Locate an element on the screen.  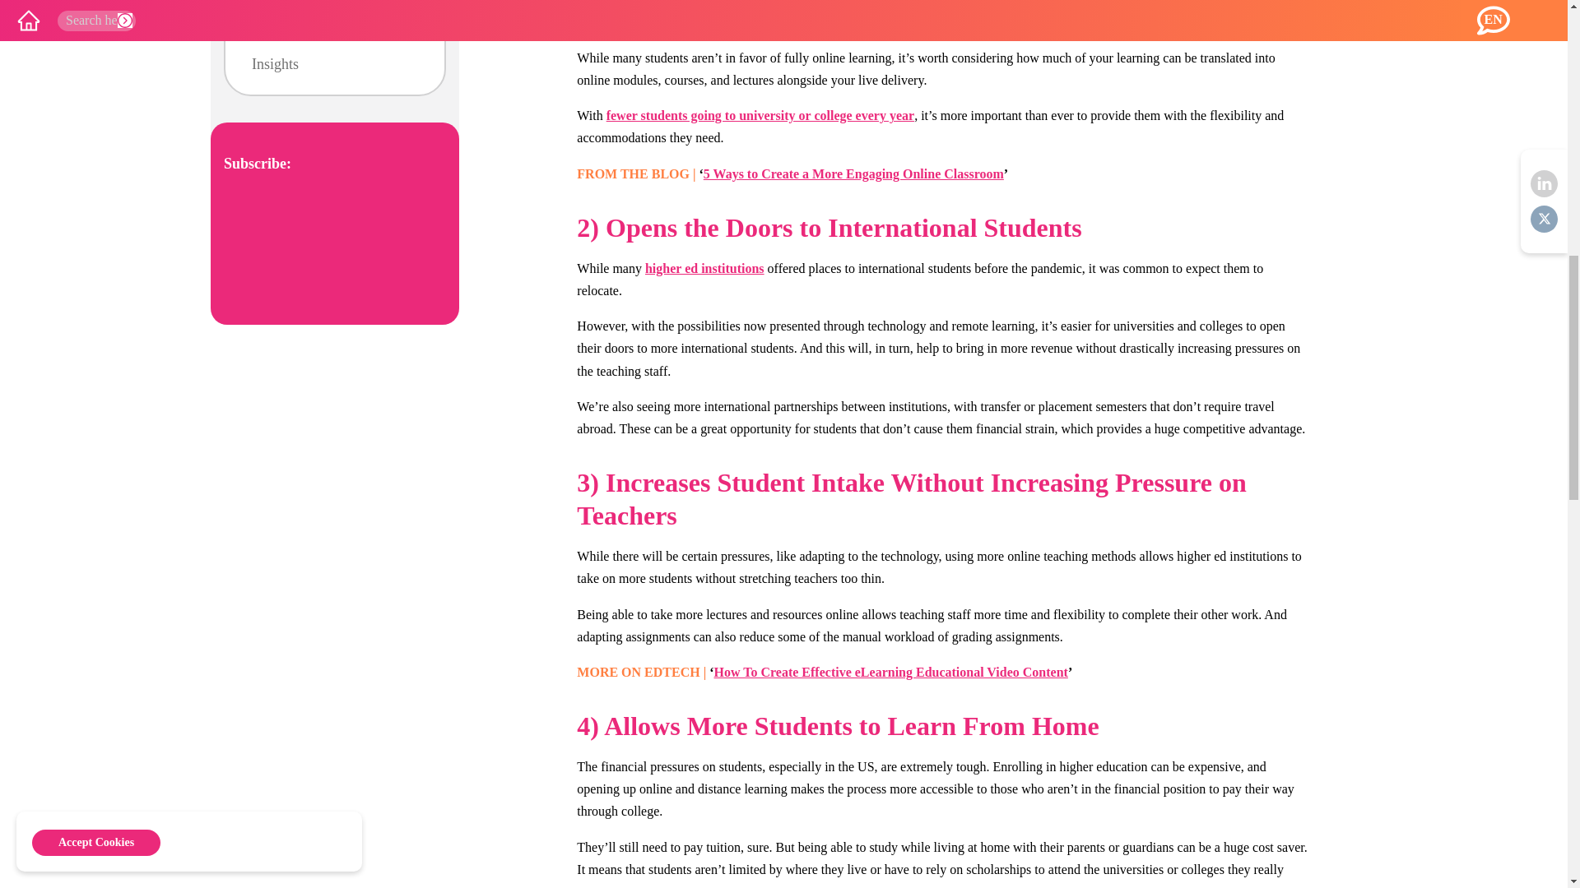
How To Create Effective eLearning Educational Video Content is located at coordinates (890, 672).